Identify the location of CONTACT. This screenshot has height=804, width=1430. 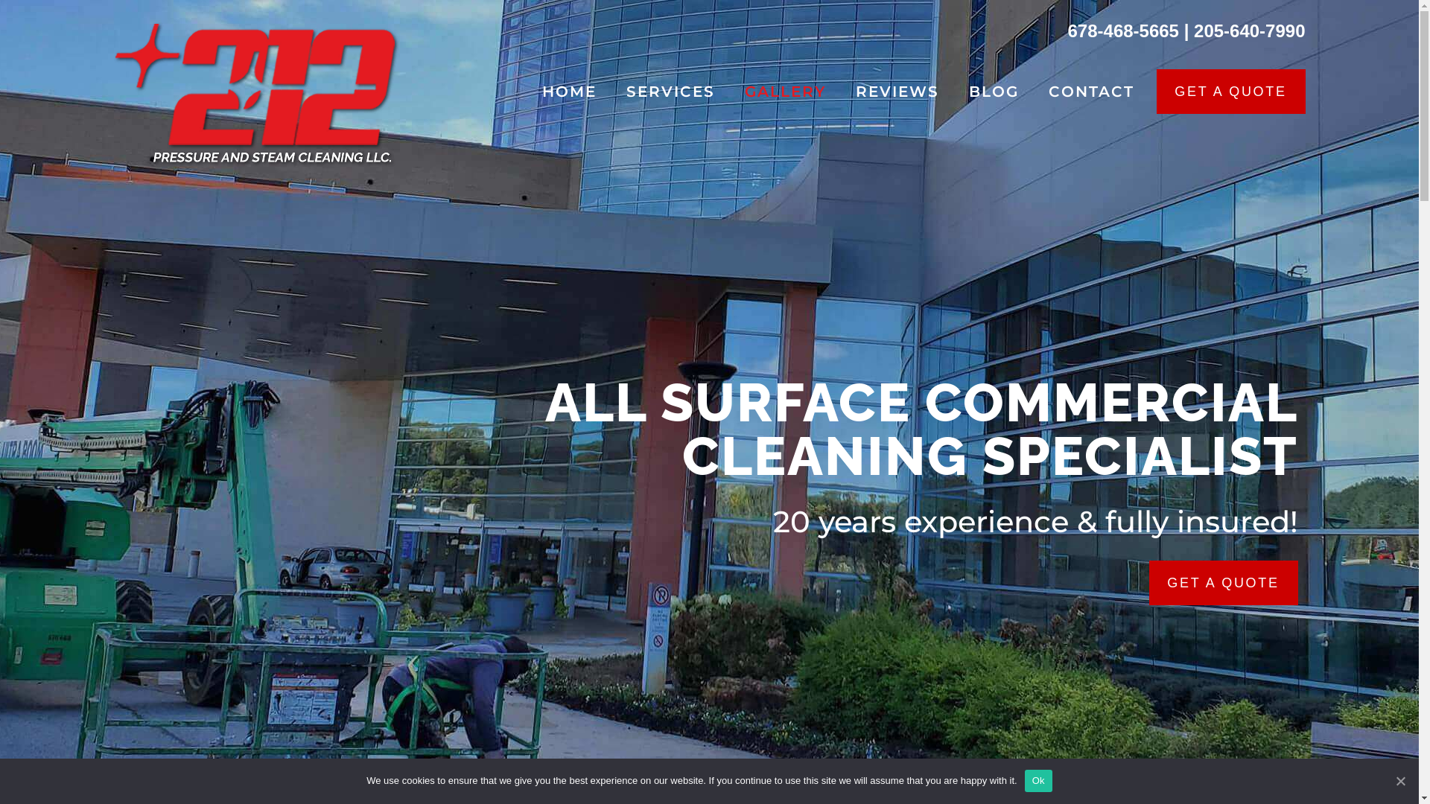
(1092, 92).